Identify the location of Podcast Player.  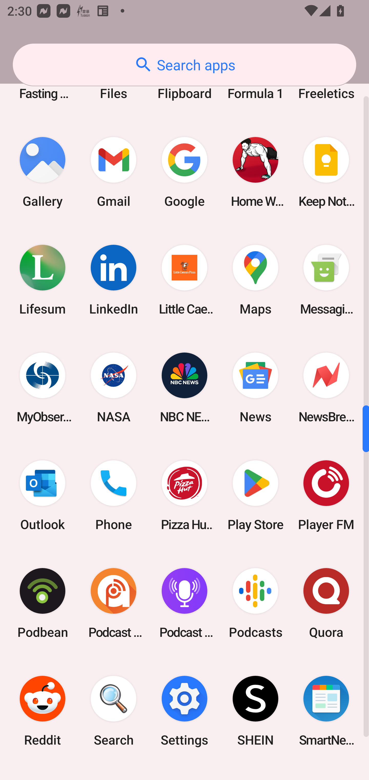
(184, 603).